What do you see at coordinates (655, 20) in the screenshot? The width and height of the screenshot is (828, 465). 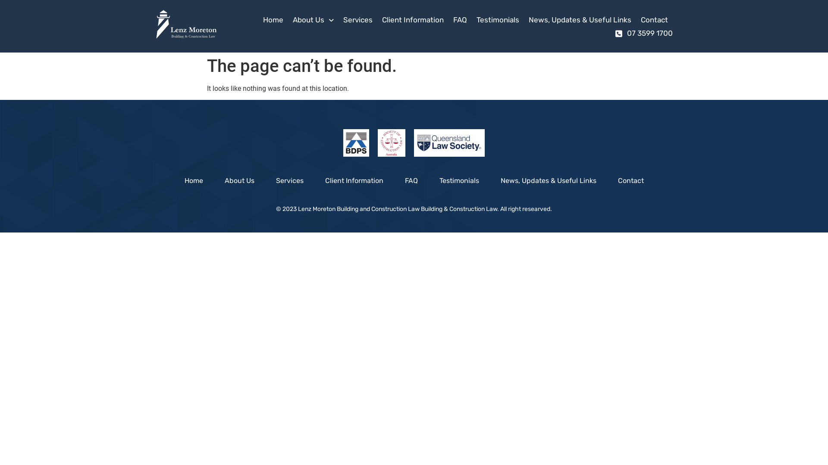 I see `Contact` at bounding box center [655, 20].